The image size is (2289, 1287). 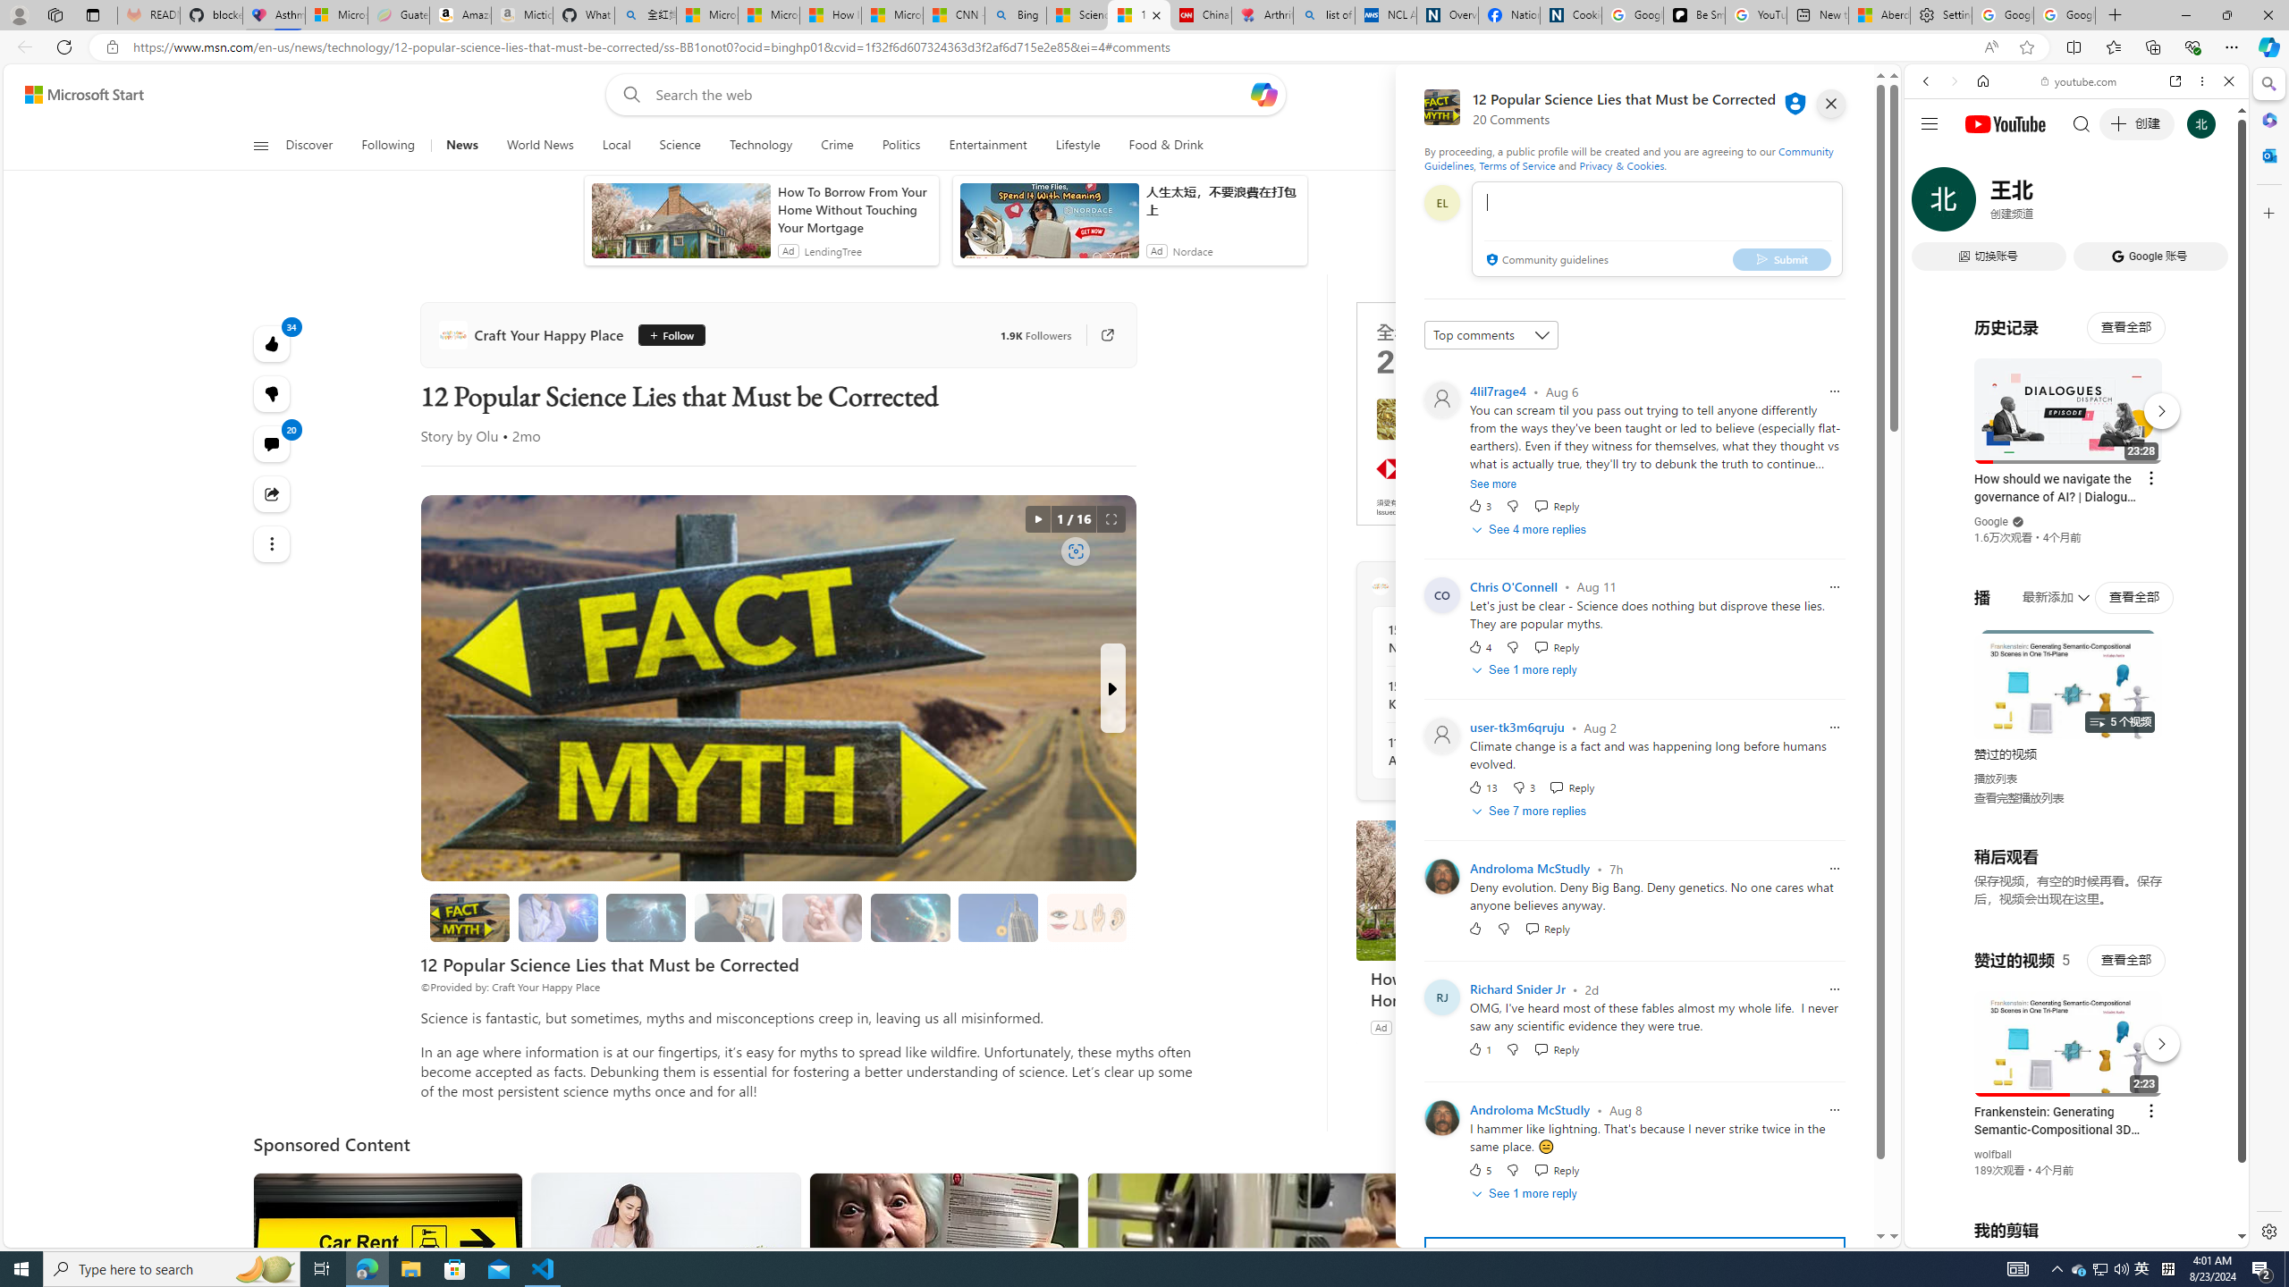 What do you see at coordinates (1622, 164) in the screenshot?
I see `Privacy & Cookies` at bounding box center [1622, 164].